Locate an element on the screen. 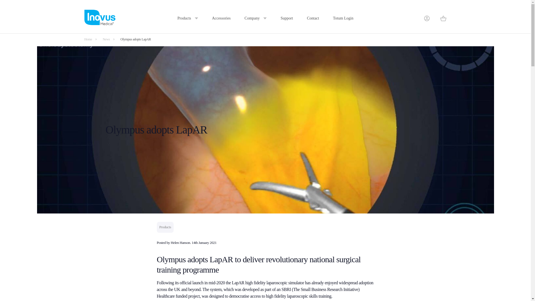  News is located at coordinates (249, 2).